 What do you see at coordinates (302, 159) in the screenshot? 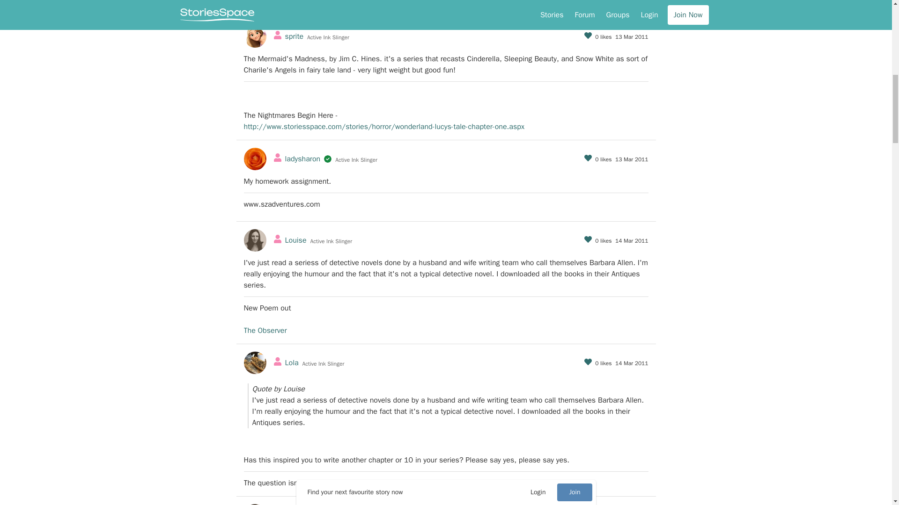
I see `ladysharon` at bounding box center [302, 159].